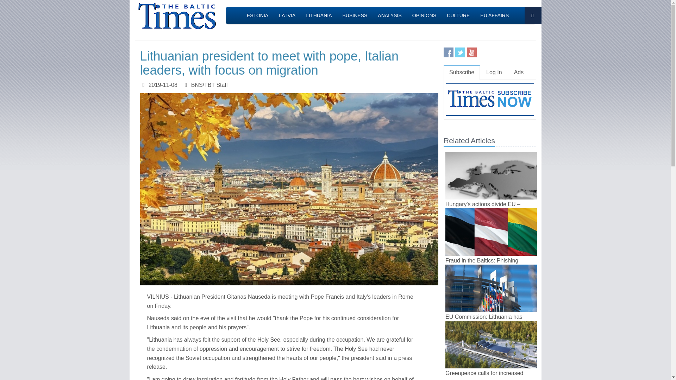 The height and width of the screenshot is (380, 676). What do you see at coordinates (389, 15) in the screenshot?
I see `ANALYSIS` at bounding box center [389, 15].